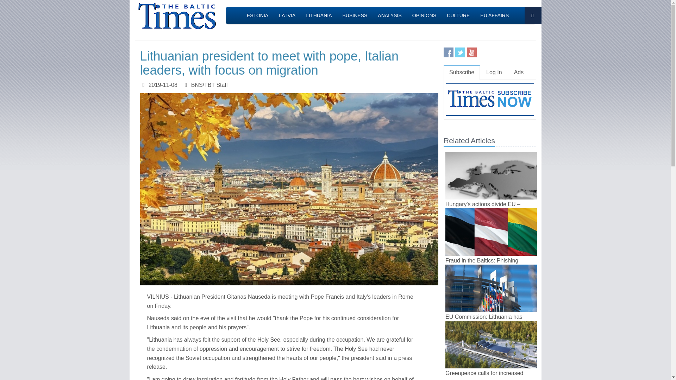 The height and width of the screenshot is (380, 676). What do you see at coordinates (389, 15) in the screenshot?
I see `ANALYSIS` at bounding box center [389, 15].